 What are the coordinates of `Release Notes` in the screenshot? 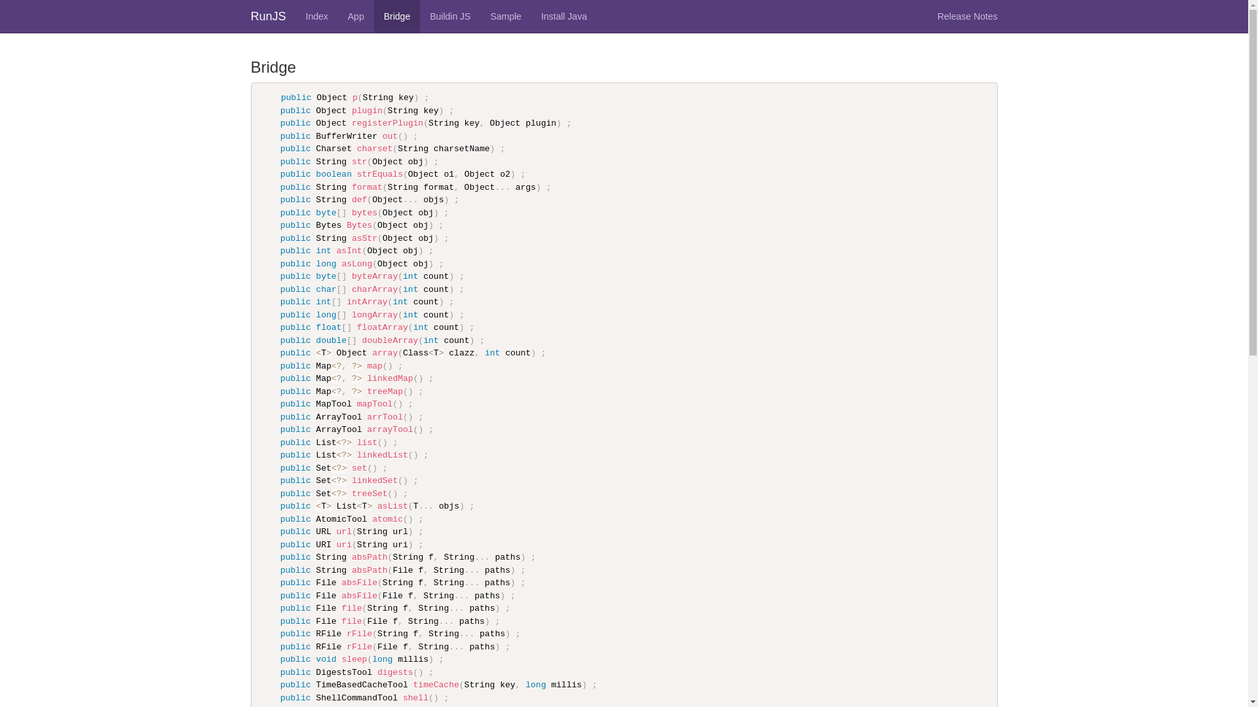 It's located at (968, 16).